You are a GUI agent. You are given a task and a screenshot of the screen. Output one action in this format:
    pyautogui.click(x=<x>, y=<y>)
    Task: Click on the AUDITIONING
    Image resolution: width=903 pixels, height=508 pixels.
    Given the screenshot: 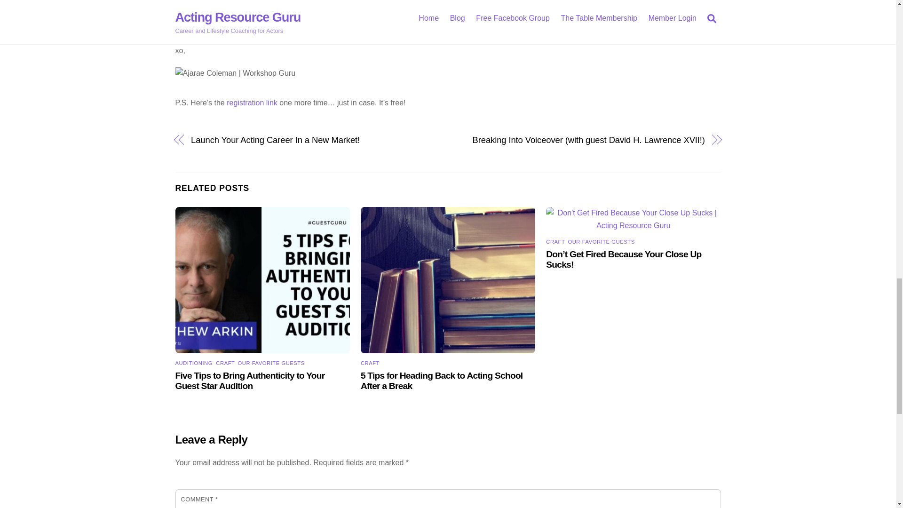 What is the action you would take?
    pyautogui.click(x=194, y=363)
    